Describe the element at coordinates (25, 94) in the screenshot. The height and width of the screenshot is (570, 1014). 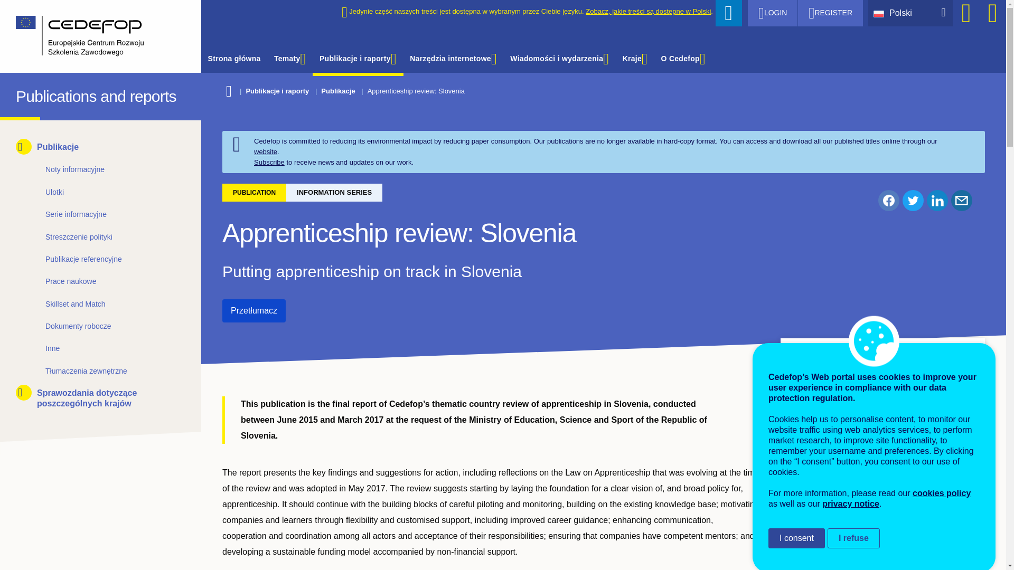
I see `Home` at that location.